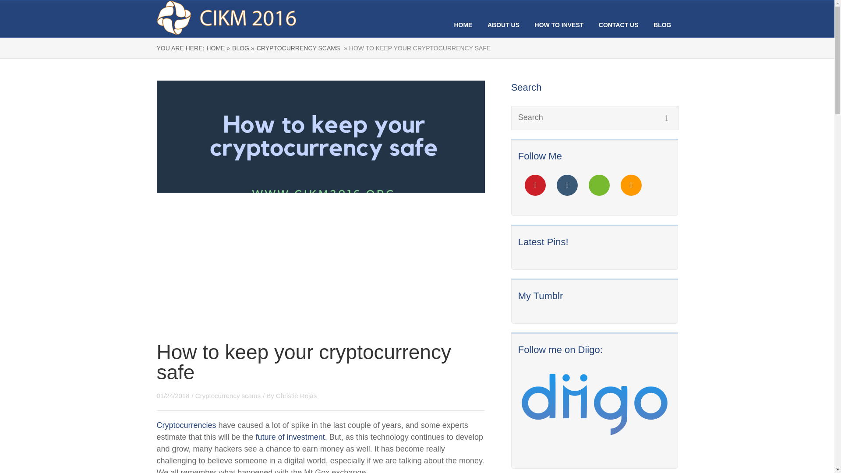  What do you see at coordinates (631, 185) in the screenshot?
I see `RSS` at bounding box center [631, 185].